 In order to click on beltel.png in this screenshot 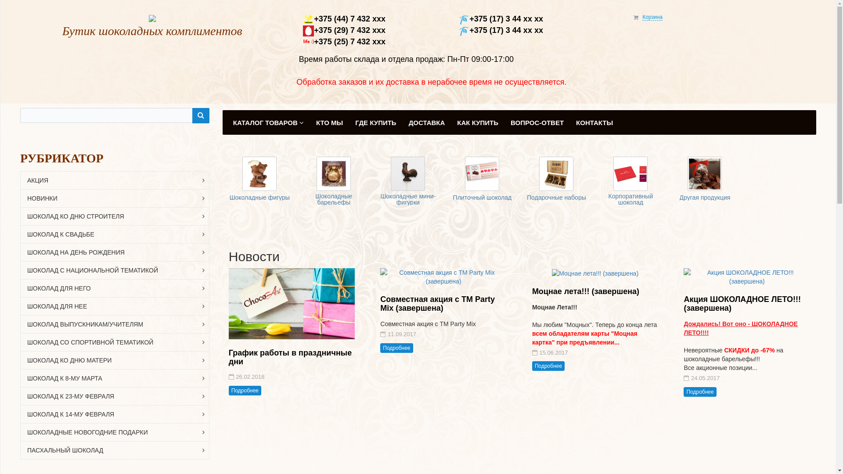, I will do `click(464, 31)`.